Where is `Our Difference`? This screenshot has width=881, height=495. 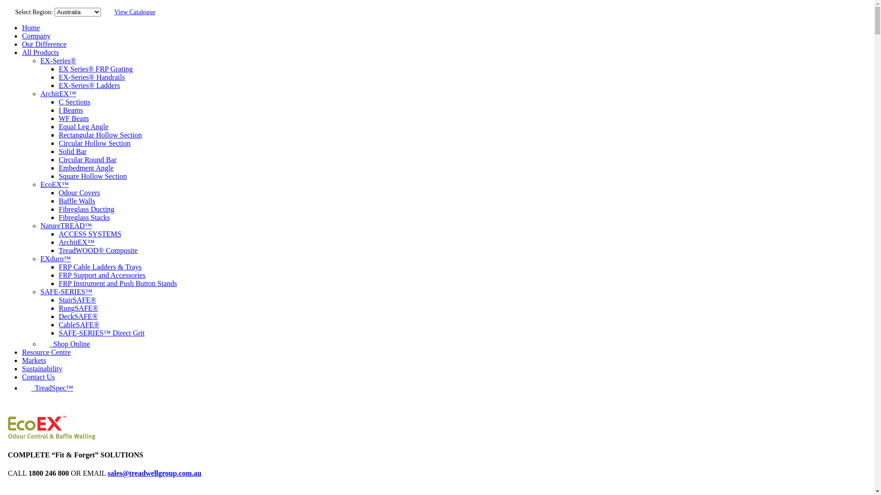
Our Difference is located at coordinates (44, 44).